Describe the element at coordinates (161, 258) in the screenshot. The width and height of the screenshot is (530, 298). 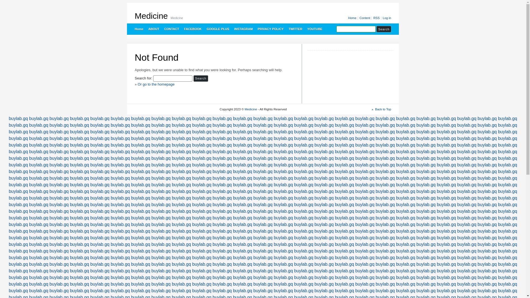
I see `buylab.gq` at that location.